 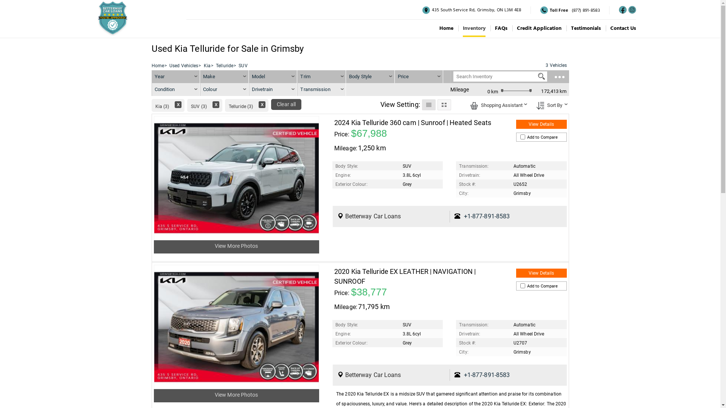 What do you see at coordinates (371, 77) in the screenshot?
I see `Body Style` at bounding box center [371, 77].